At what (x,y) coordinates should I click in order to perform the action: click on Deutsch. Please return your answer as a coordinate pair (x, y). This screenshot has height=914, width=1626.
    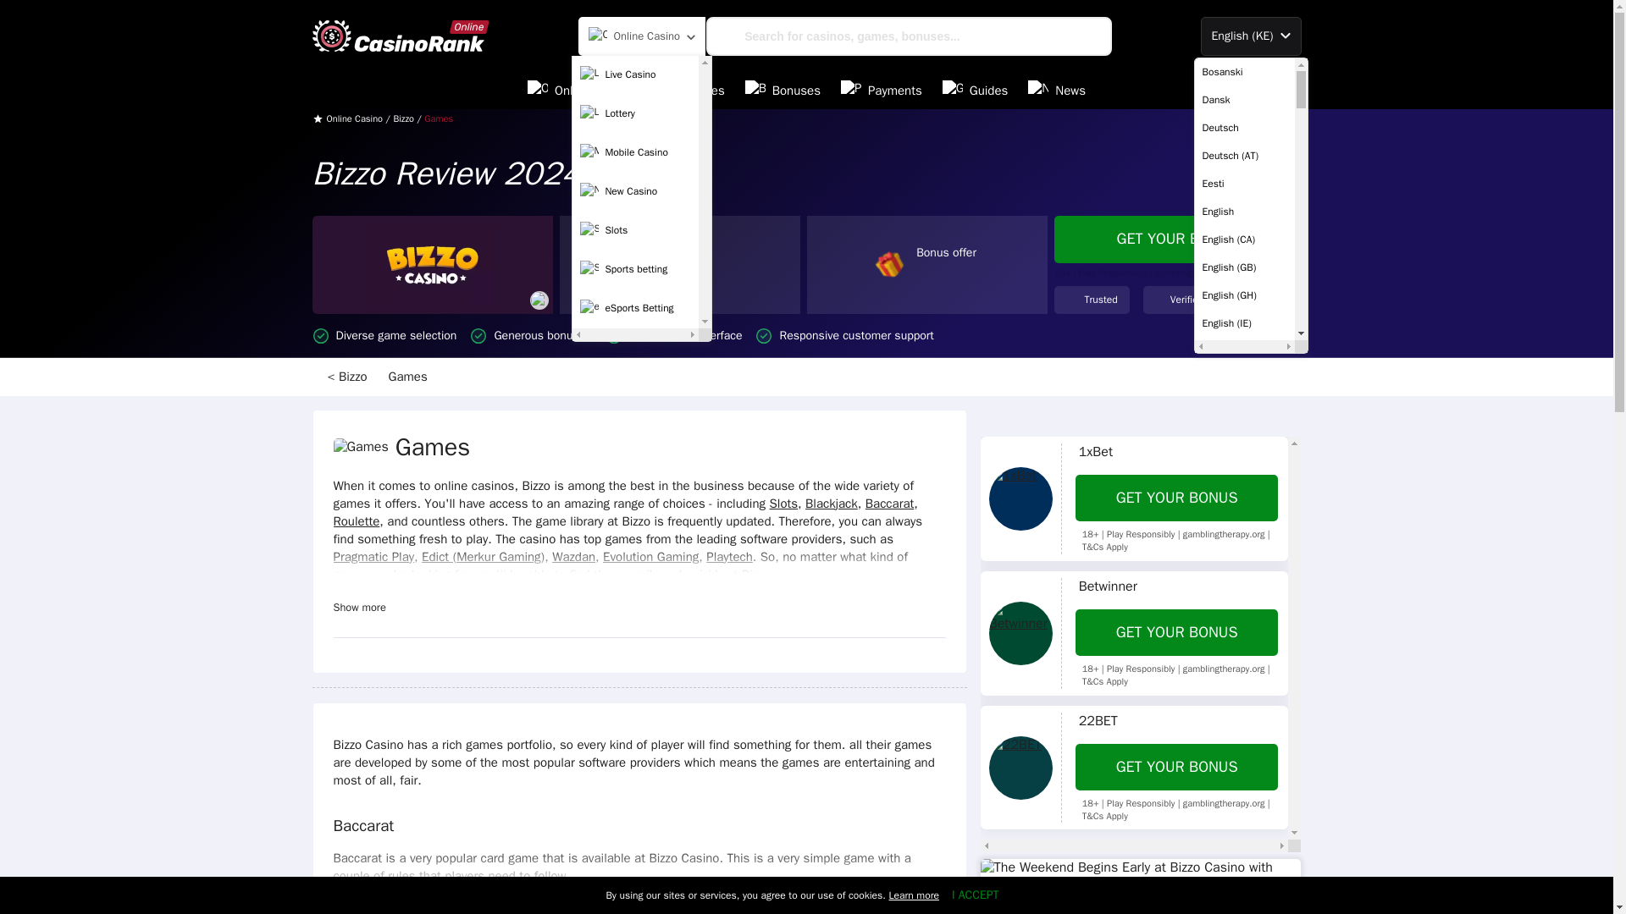
    Looking at the image, I should click on (1243, 127).